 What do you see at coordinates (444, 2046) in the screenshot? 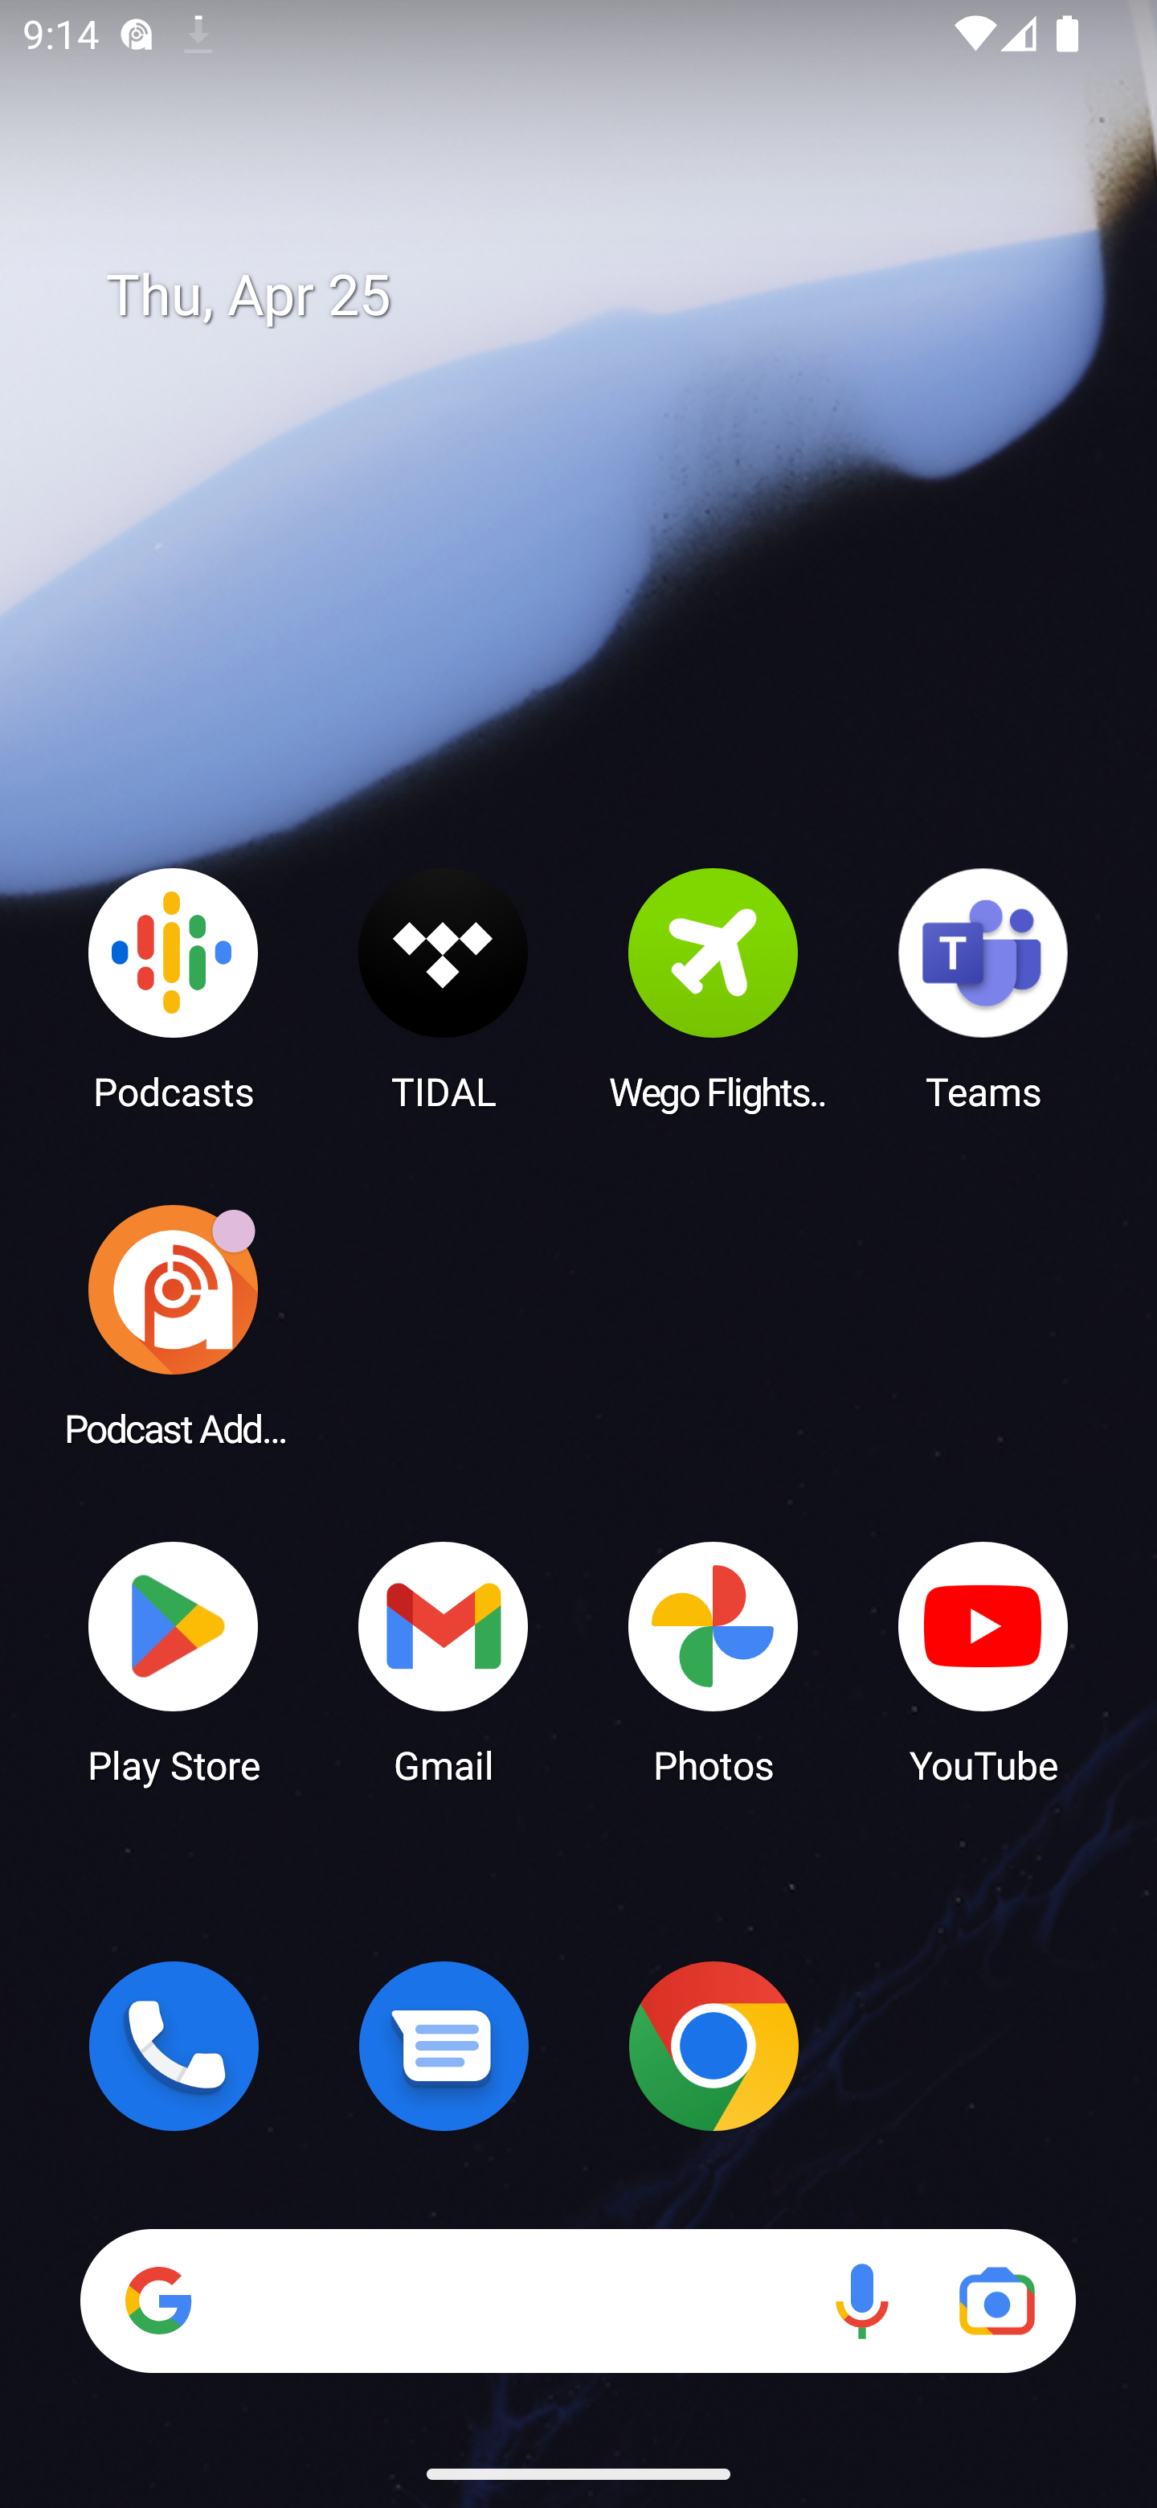
I see `Messages` at bounding box center [444, 2046].